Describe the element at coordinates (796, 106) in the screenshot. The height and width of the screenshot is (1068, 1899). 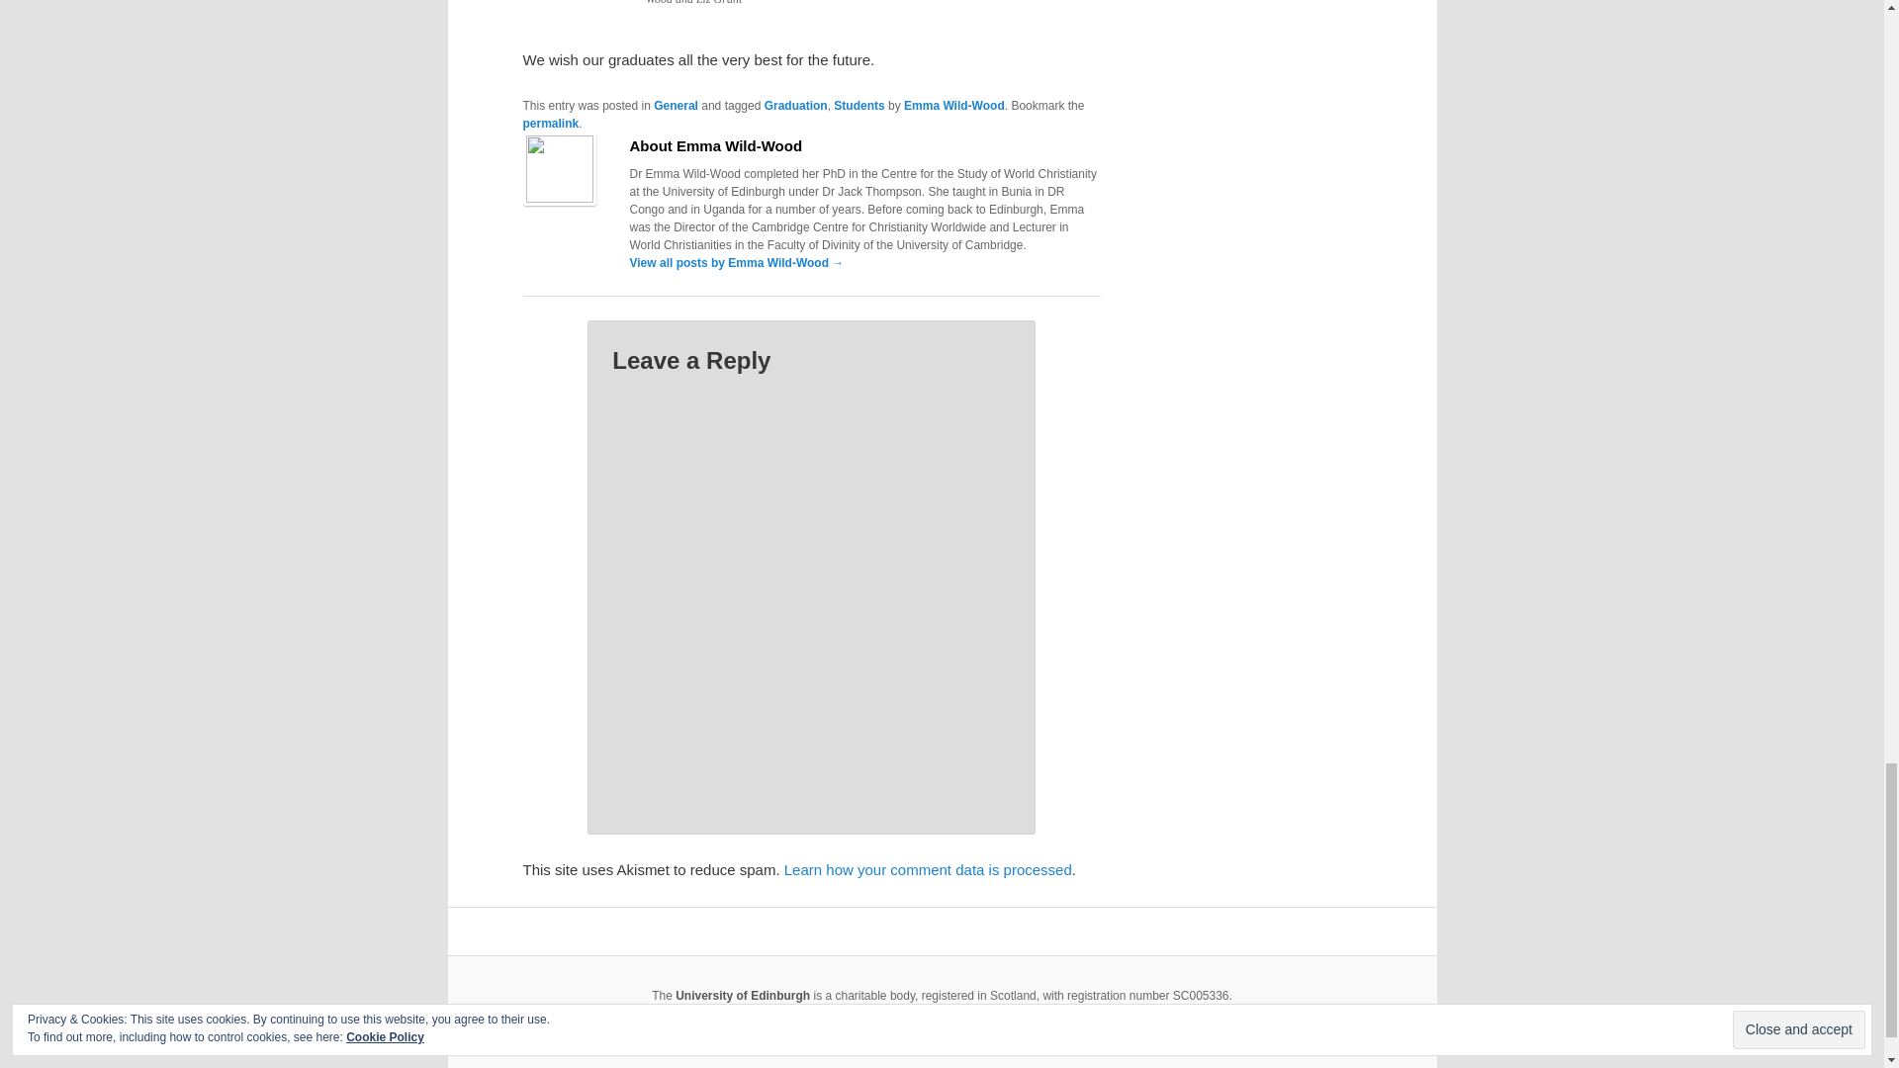
I see `Graduation` at that location.